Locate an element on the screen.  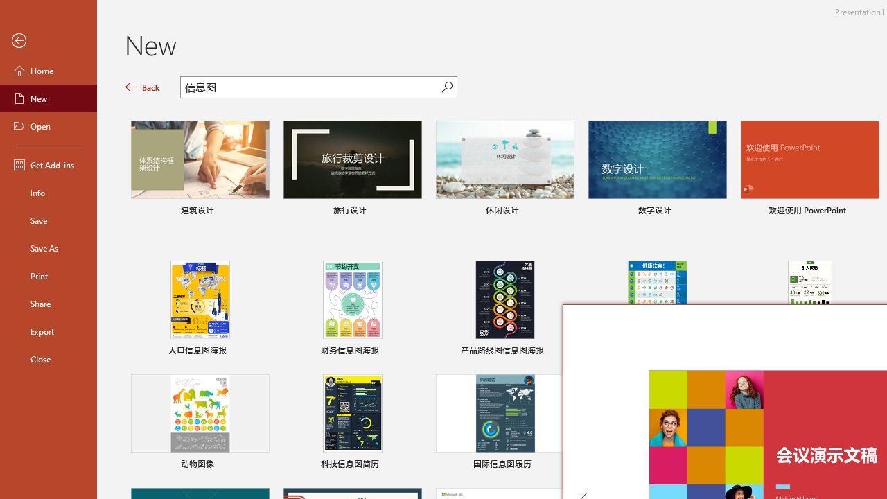
Pin to list is located at coordinates (413, 466).